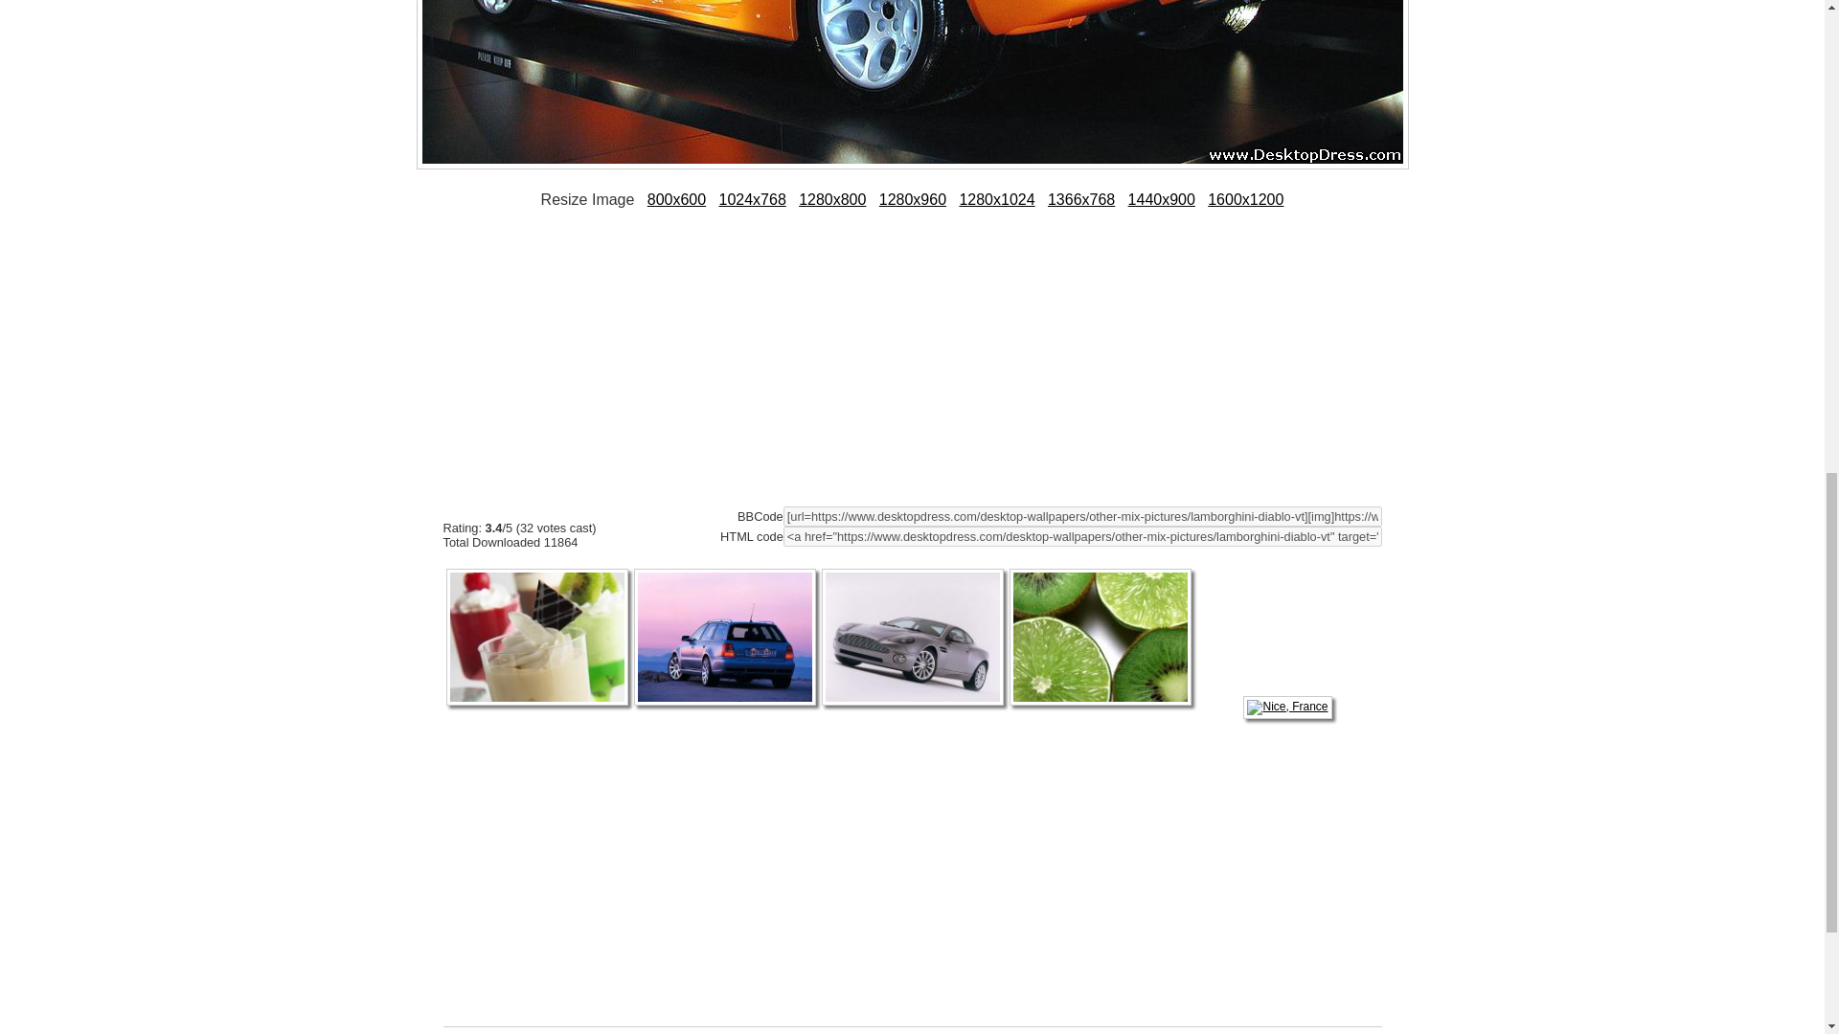 The image size is (1839, 1034). What do you see at coordinates (1245, 199) in the screenshot?
I see `1600x1200` at bounding box center [1245, 199].